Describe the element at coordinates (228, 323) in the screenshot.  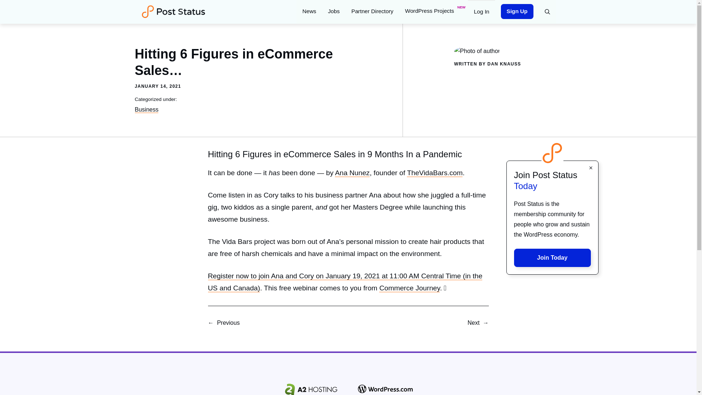
I see `Previous` at that location.